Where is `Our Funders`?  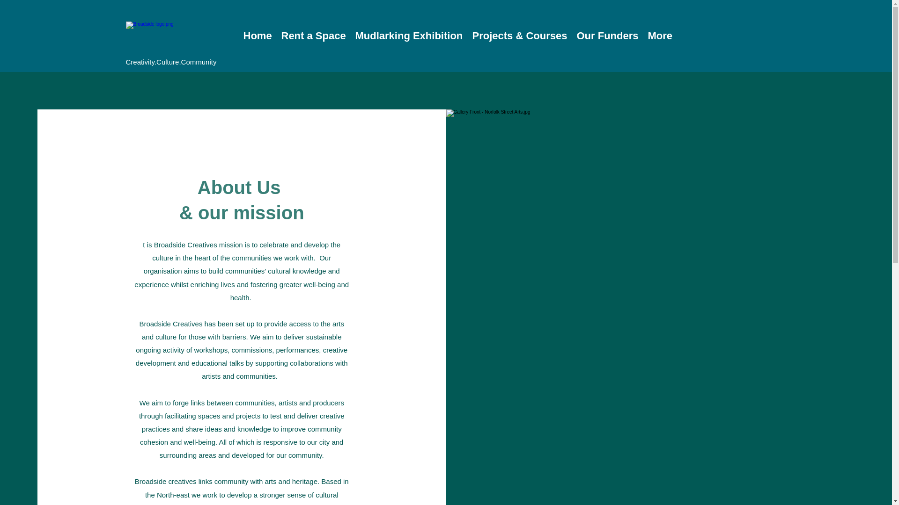 Our Funders is located at coordinates (608, 36).